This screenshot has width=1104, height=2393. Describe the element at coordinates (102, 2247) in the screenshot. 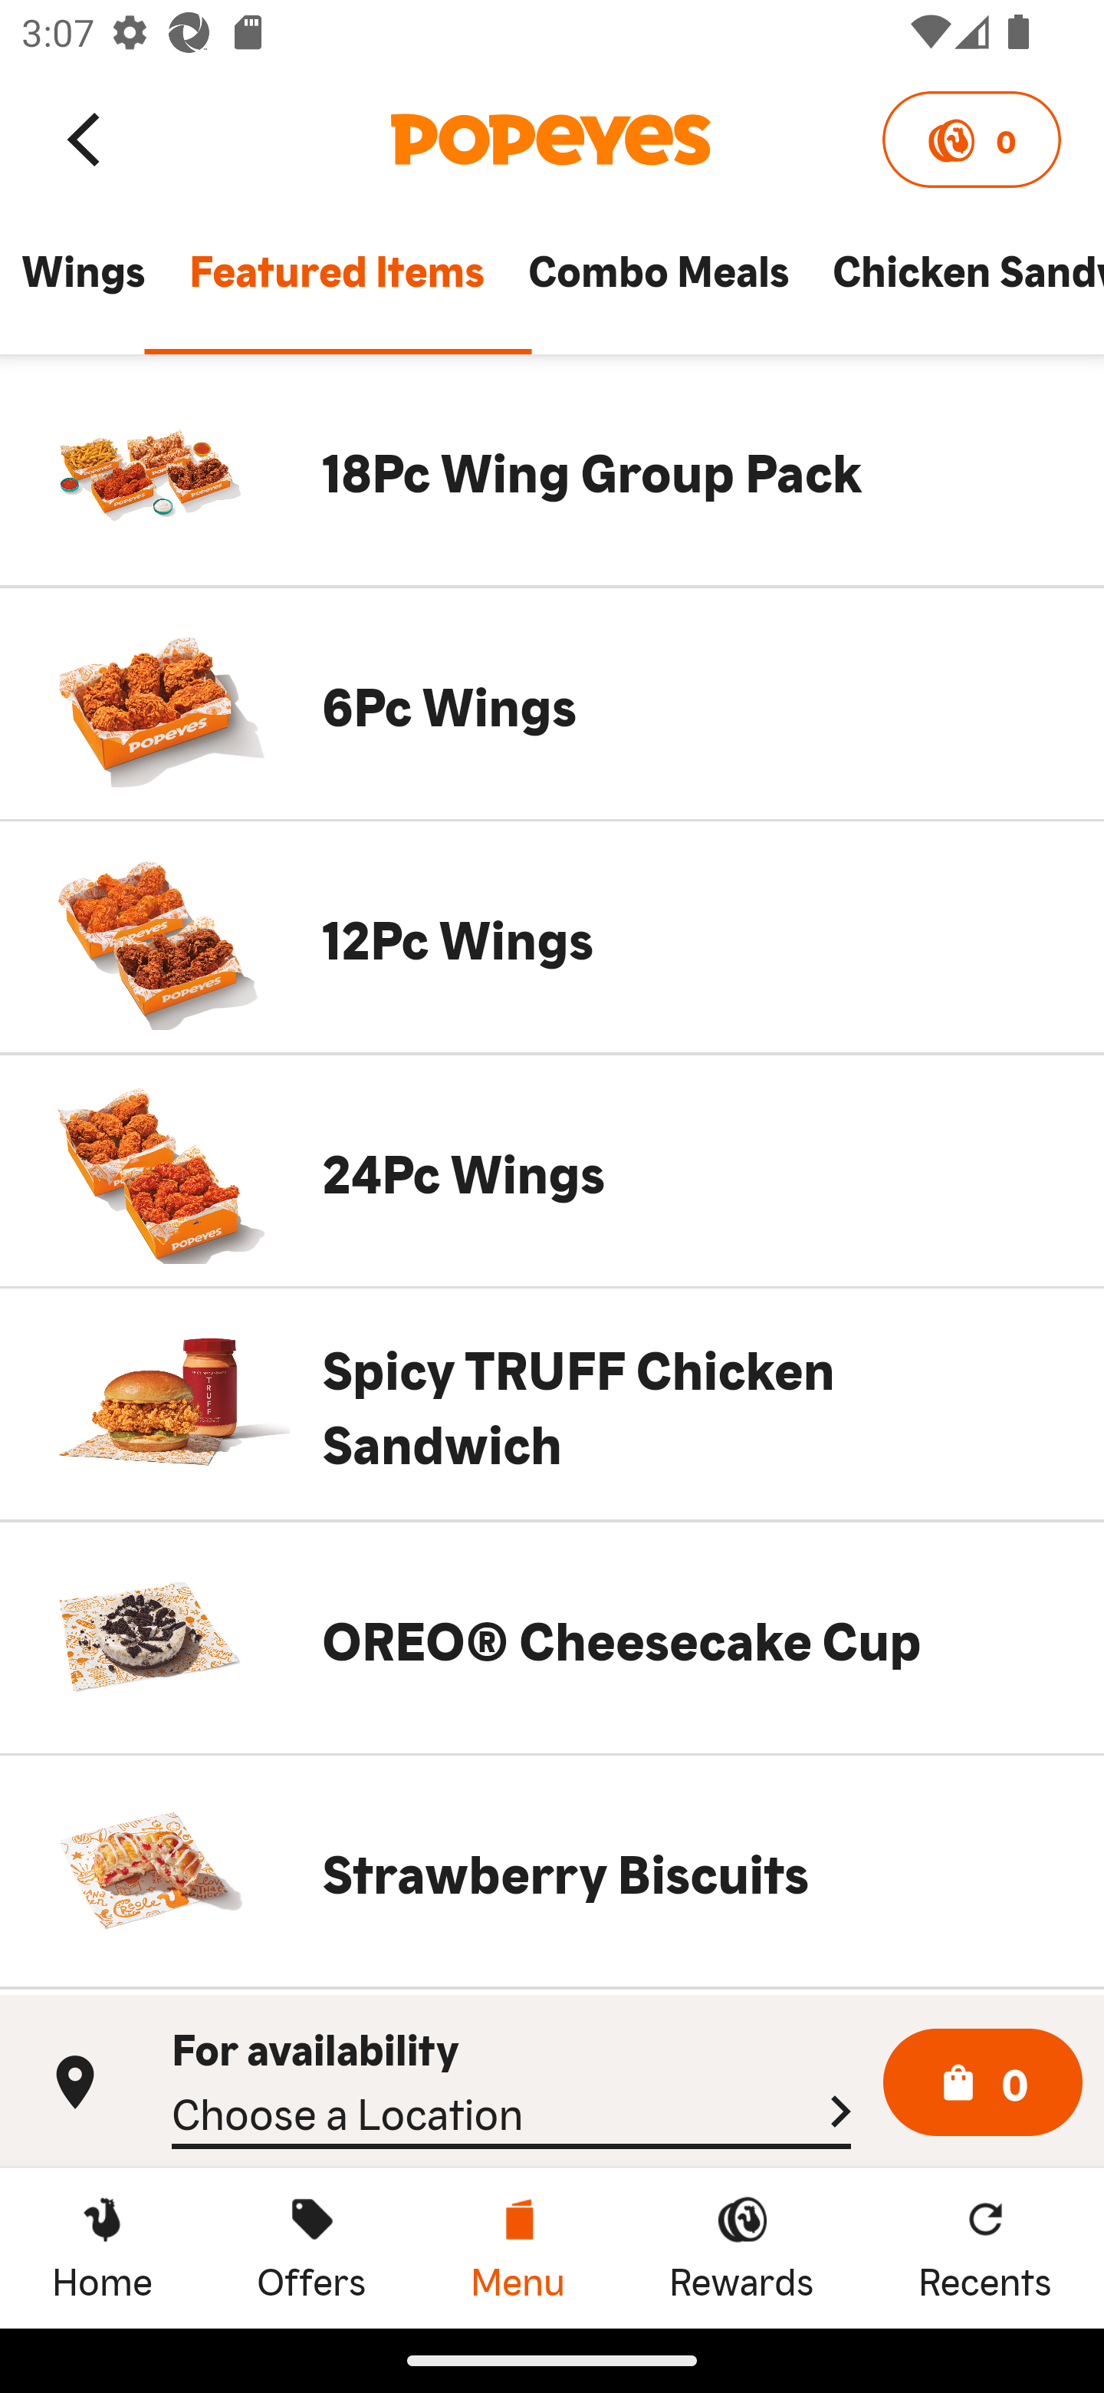

I see `Home Home Home` at that location.